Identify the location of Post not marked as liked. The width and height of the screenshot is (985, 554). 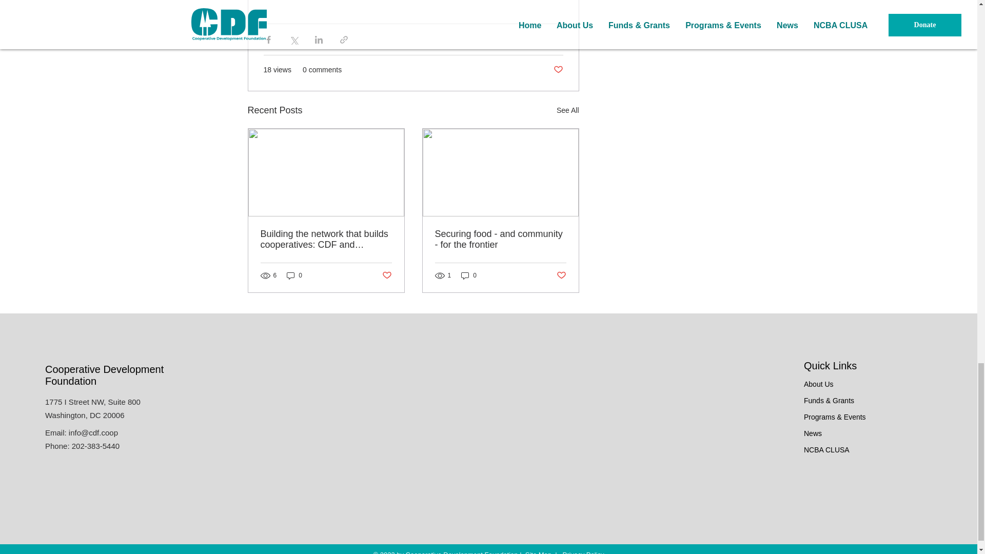
(386, 275).